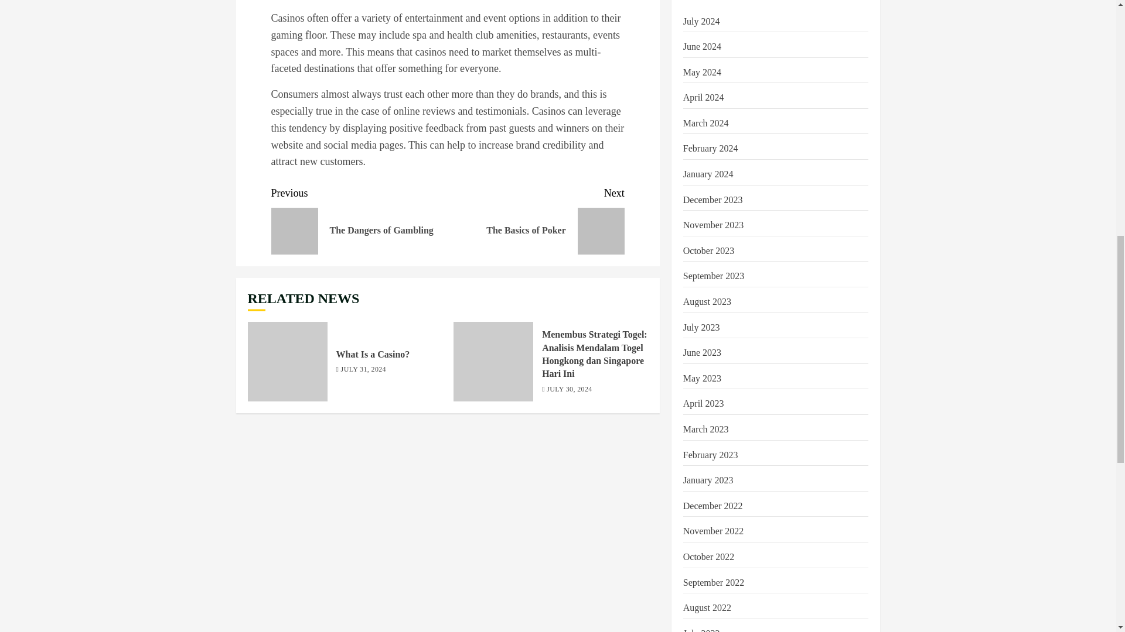 Image resolution: width=1125 pixels, height=632 pixels. Describe the element at coordinates (702, 72) in the screenshot. I see `February 2024` at that location.